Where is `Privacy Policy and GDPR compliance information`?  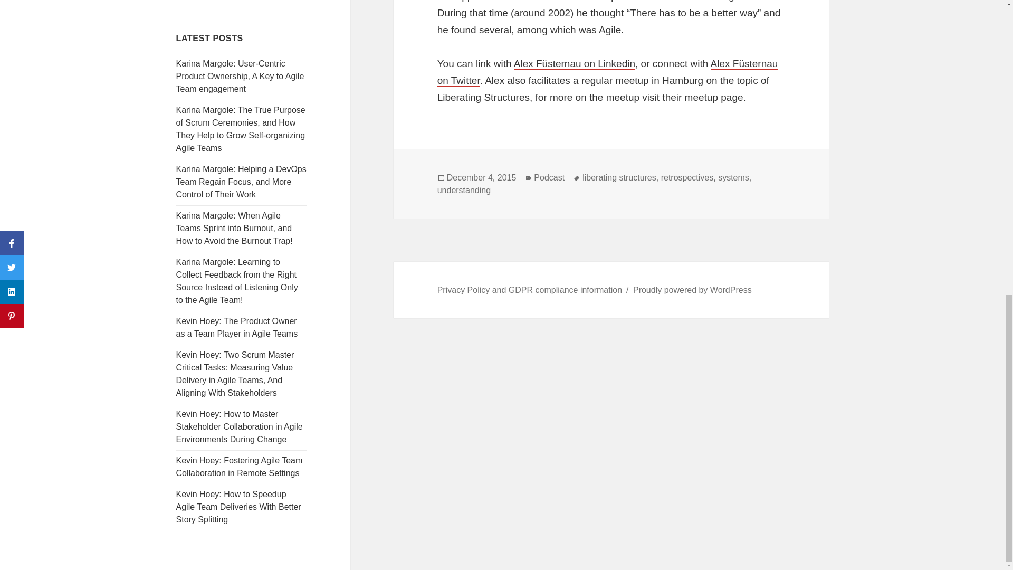 Privacy Policy and GDPR compliance information is located at coordinates (530, 290).